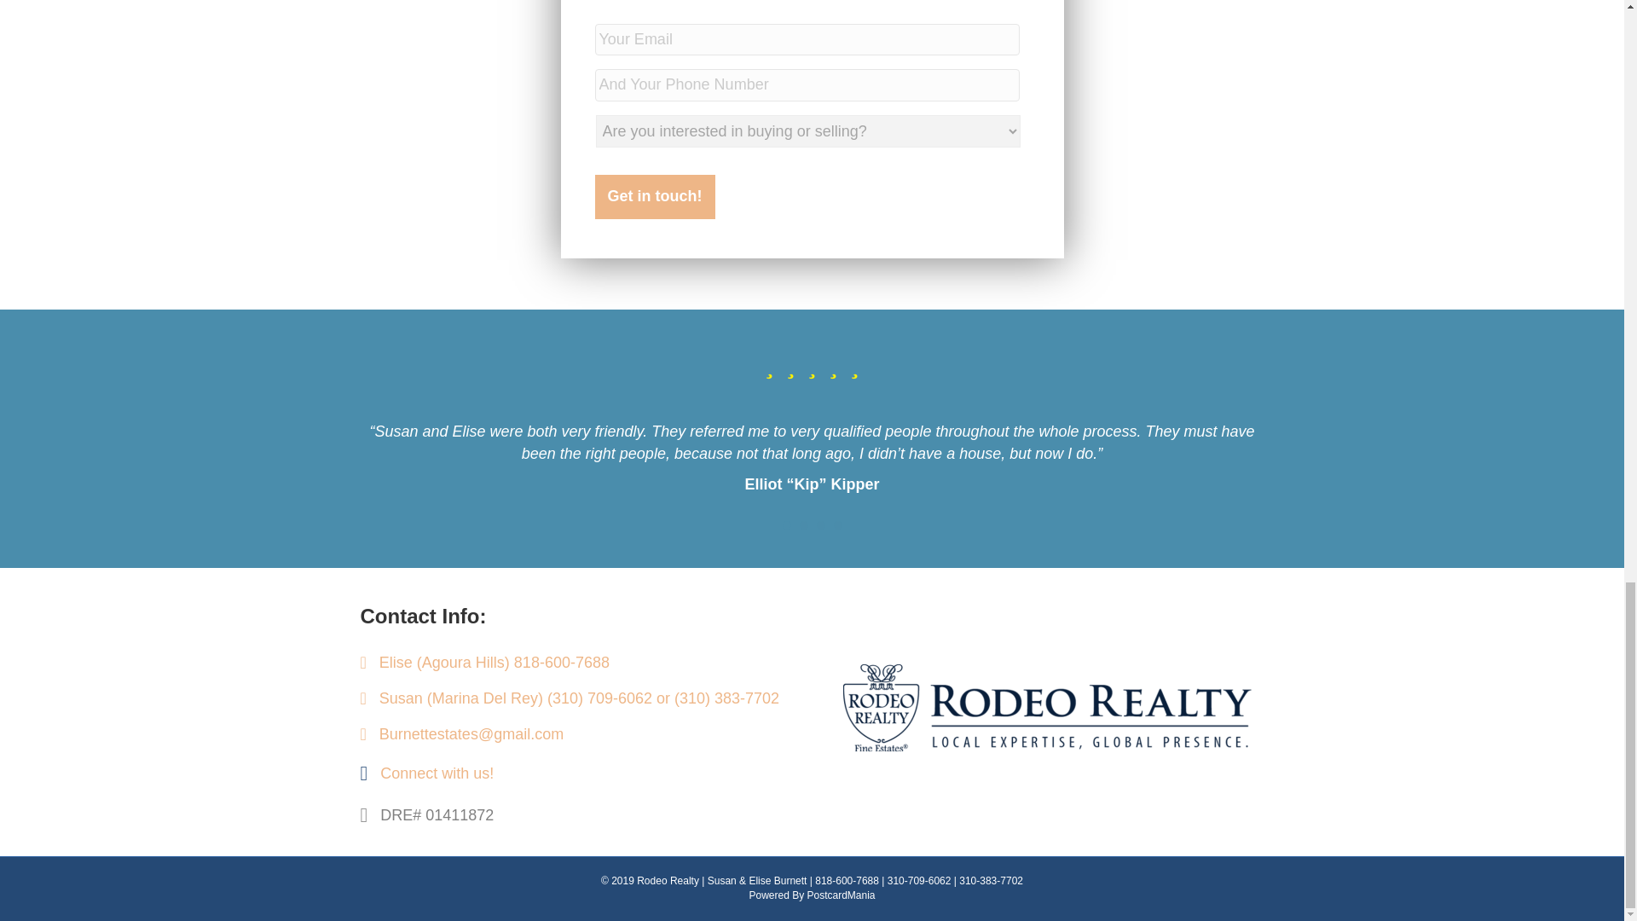 The width and height of the screenshot is (1637, 921). Describe the element at coordinates (811, 895) in the screenshot. I see `Powered By PostcardMania` at that location.